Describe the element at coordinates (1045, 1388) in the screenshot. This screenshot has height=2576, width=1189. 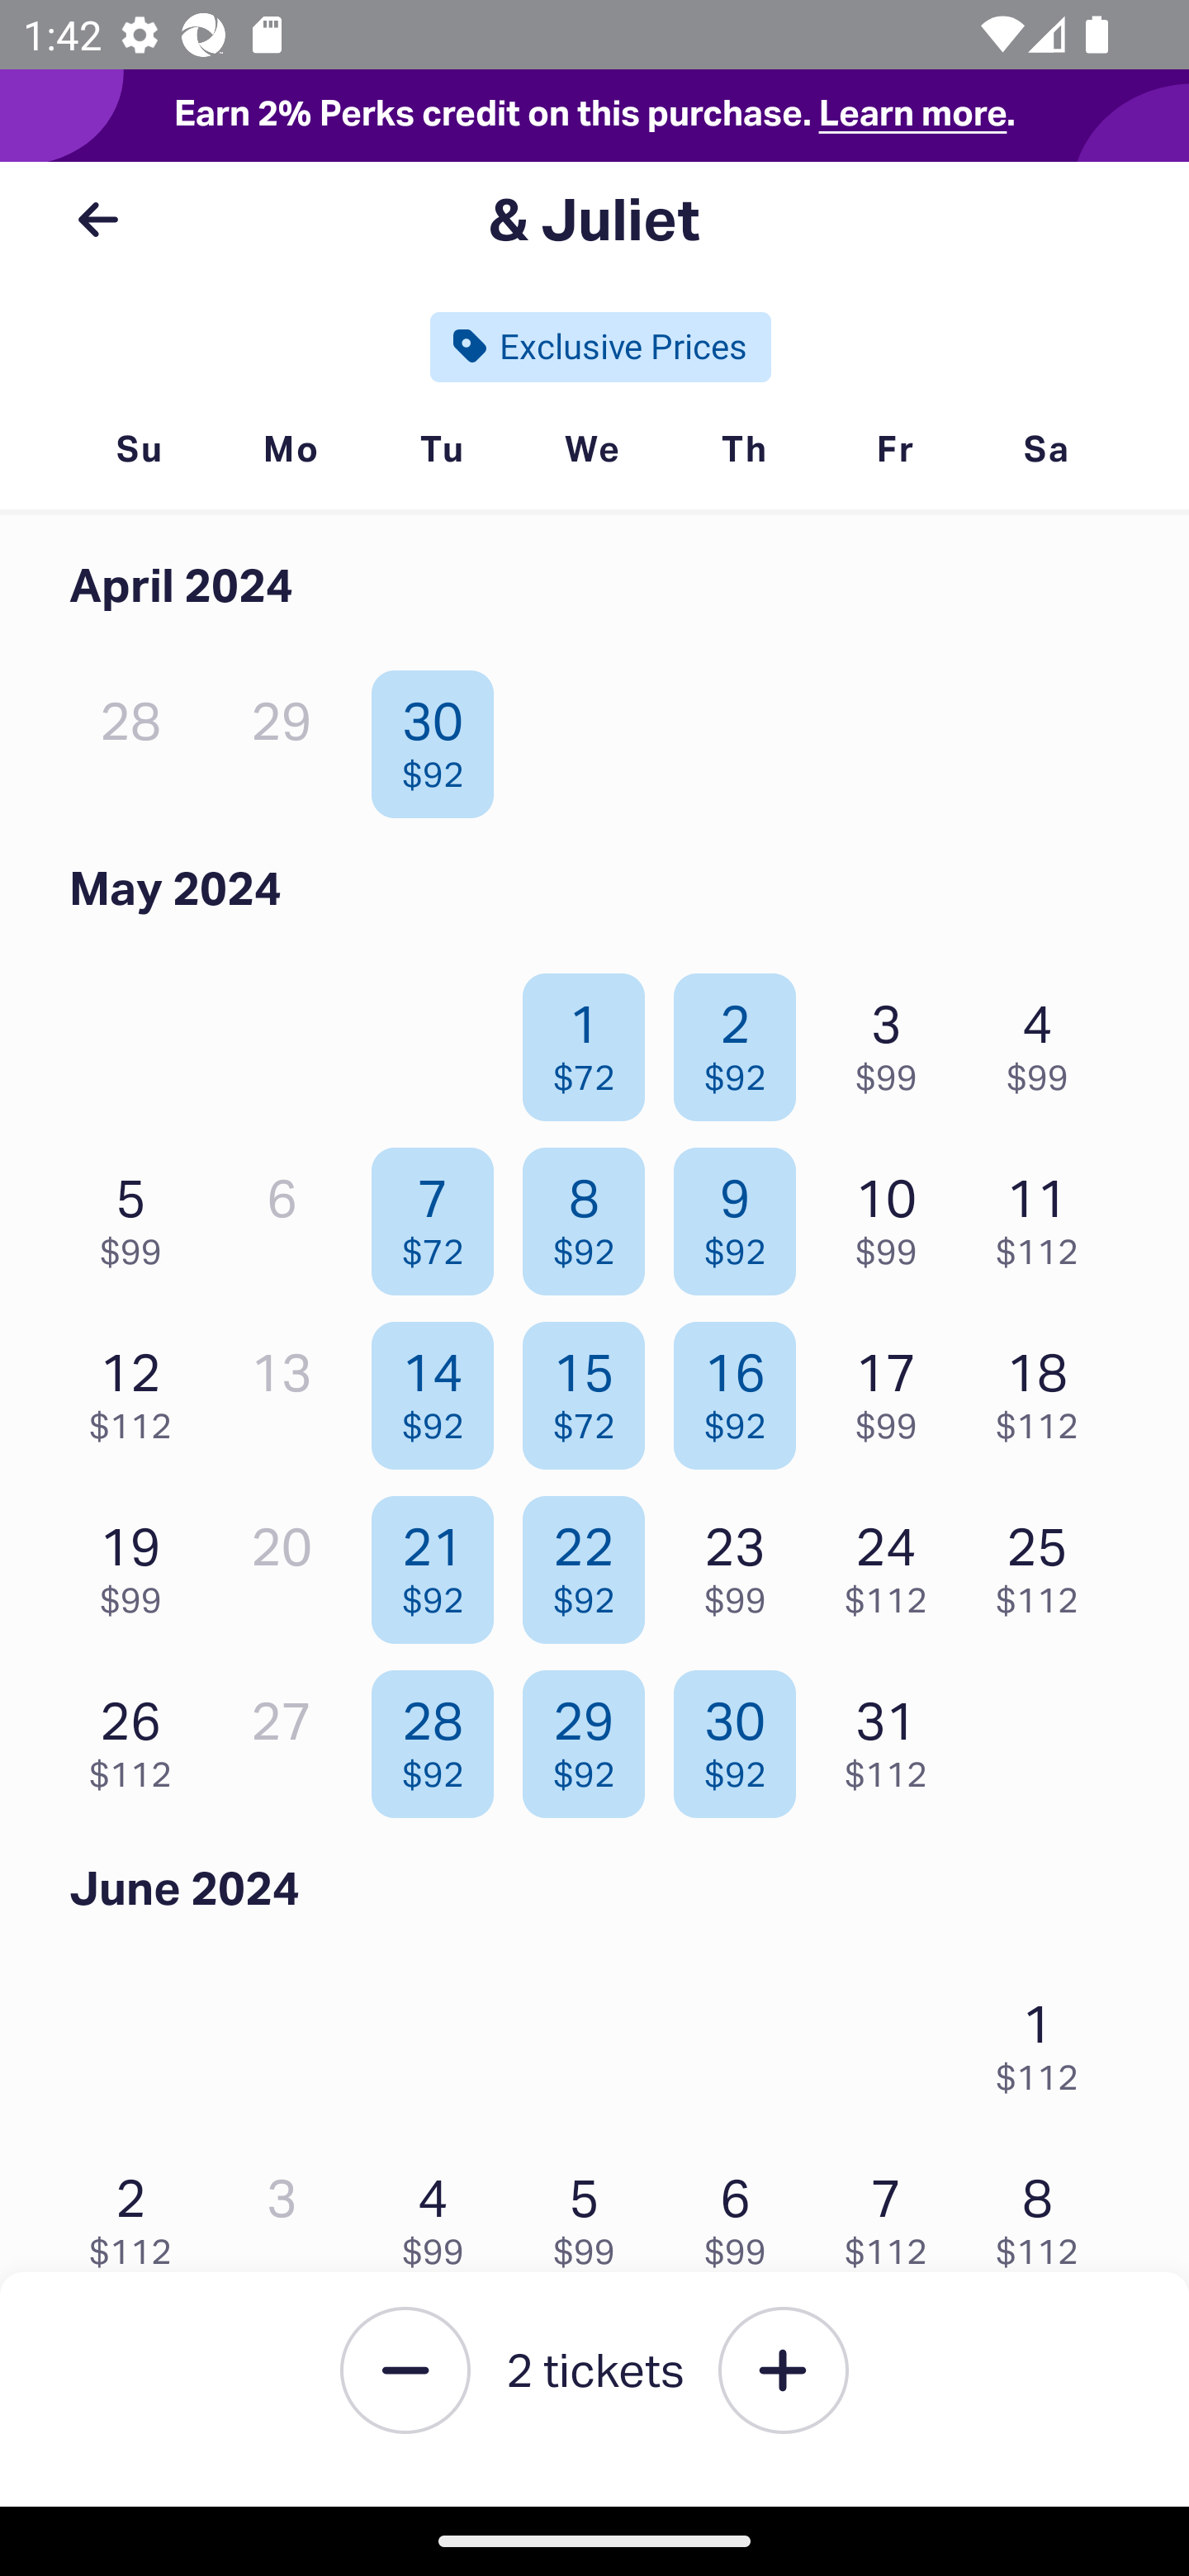
I see `18 $112` at that location.